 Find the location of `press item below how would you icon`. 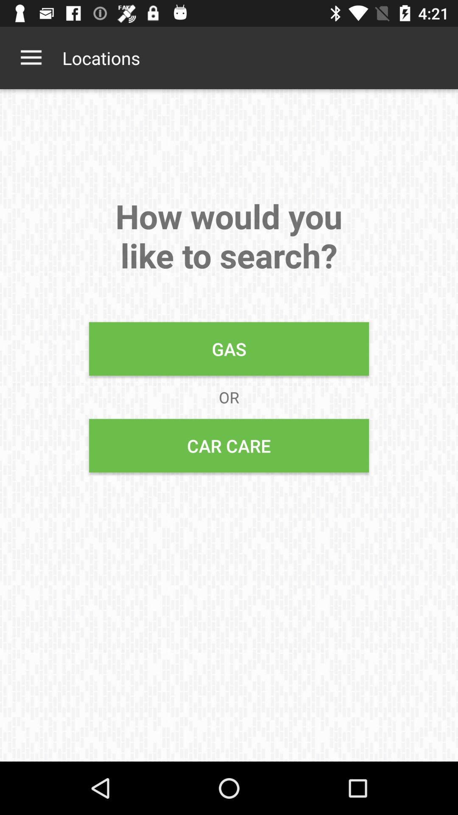

press item below how would you icon is located at coordinates (229, 349).